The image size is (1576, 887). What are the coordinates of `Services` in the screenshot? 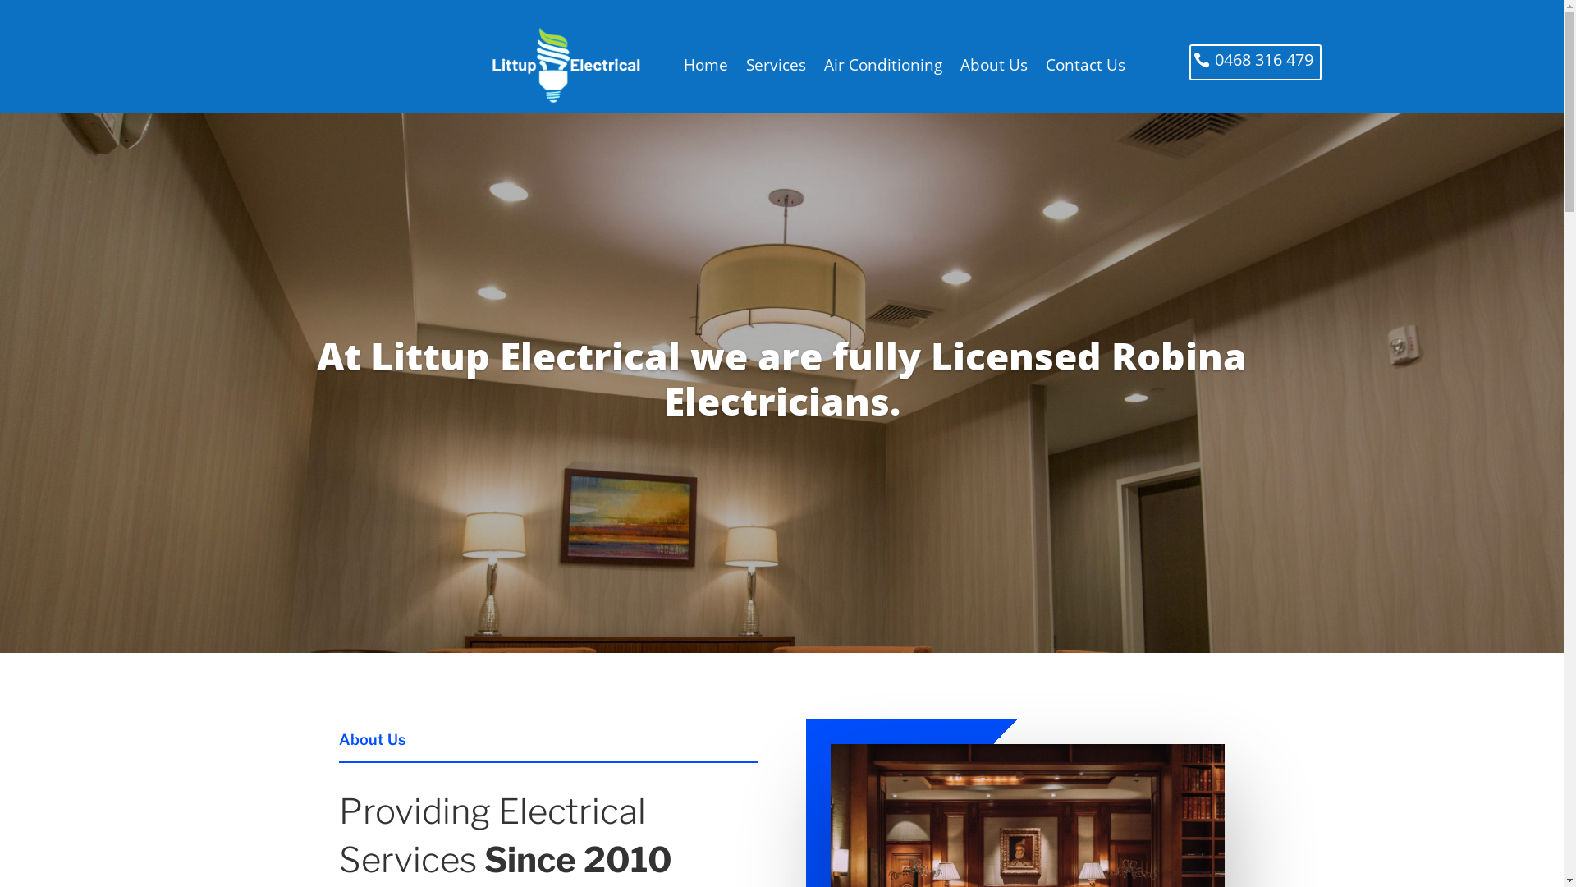 It's located at (777, 66).